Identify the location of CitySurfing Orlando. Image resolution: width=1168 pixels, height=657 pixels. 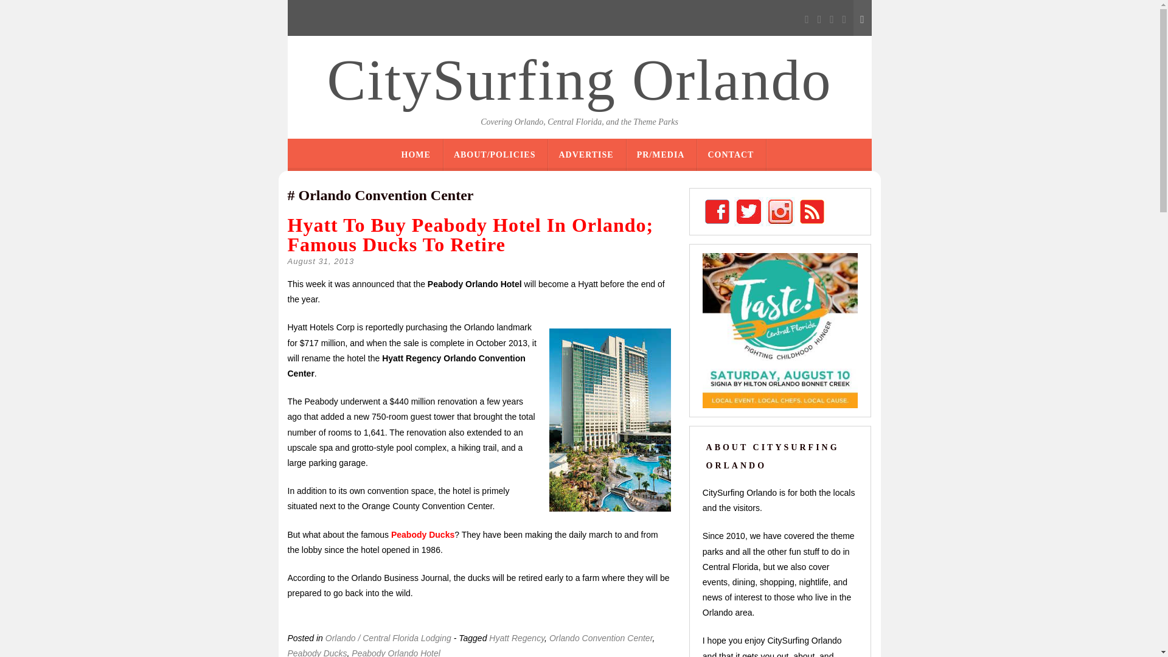
(579, 80).